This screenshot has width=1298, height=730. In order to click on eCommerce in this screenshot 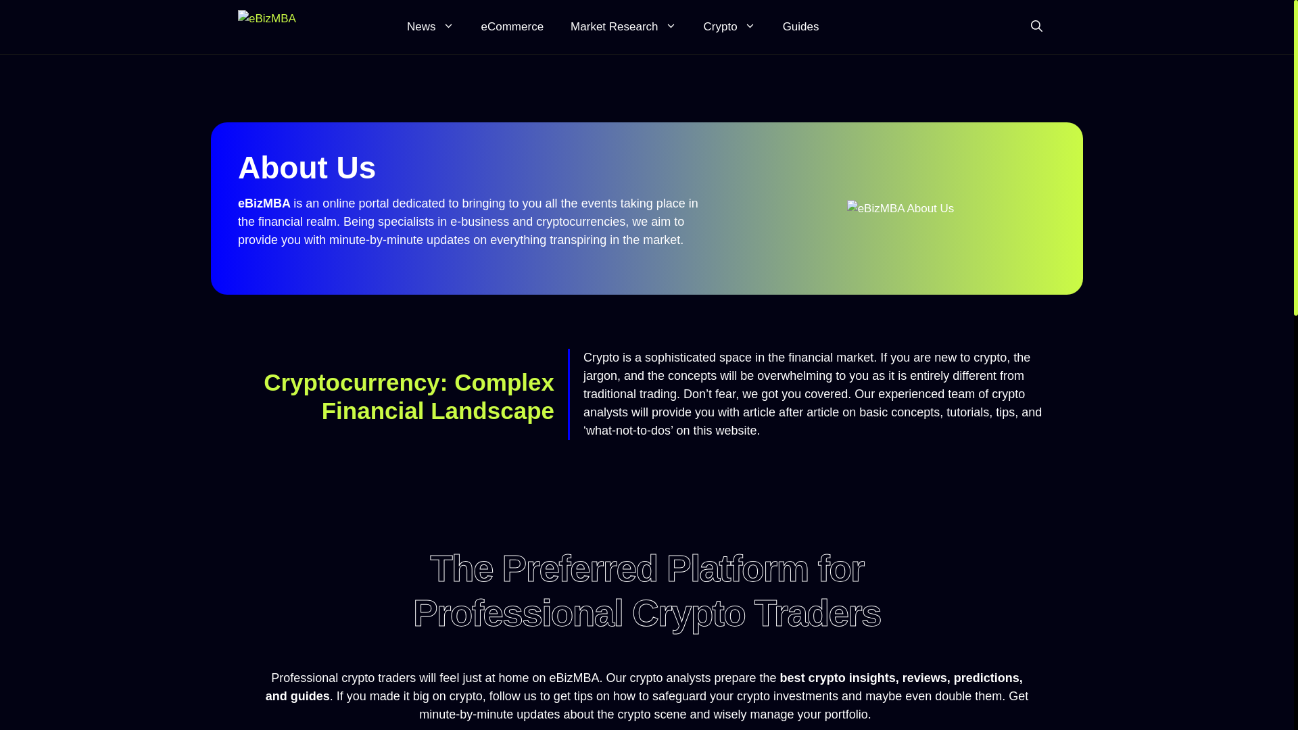, I will do `click(512, 27)`.